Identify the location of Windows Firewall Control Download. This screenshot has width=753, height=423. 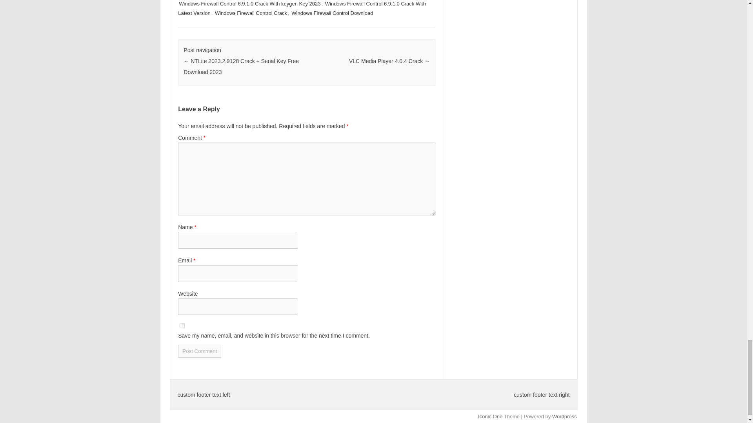
(332, 13).